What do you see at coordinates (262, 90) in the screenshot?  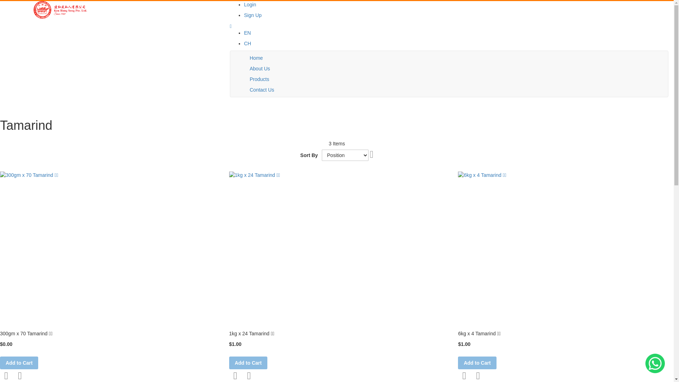 I see `Contact Us` at bounding box center [262, 90].